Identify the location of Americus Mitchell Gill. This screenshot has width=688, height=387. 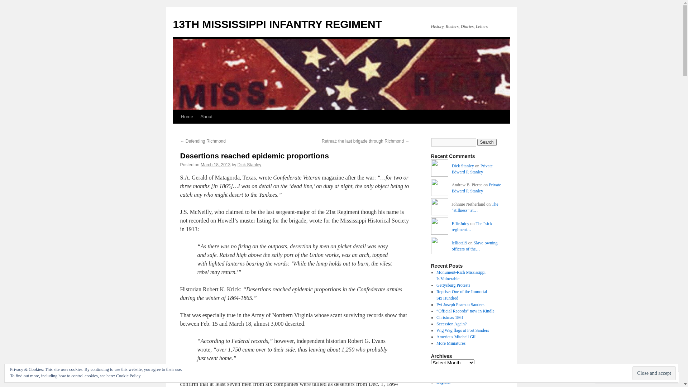
(457, 337).